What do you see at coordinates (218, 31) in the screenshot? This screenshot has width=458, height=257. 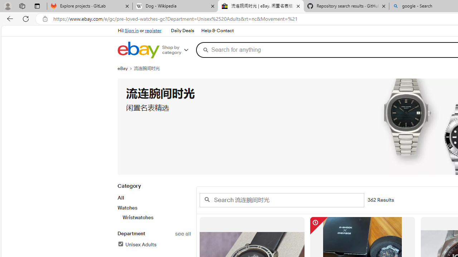 I see `Help & Contact` at bounding box center [218, 31].